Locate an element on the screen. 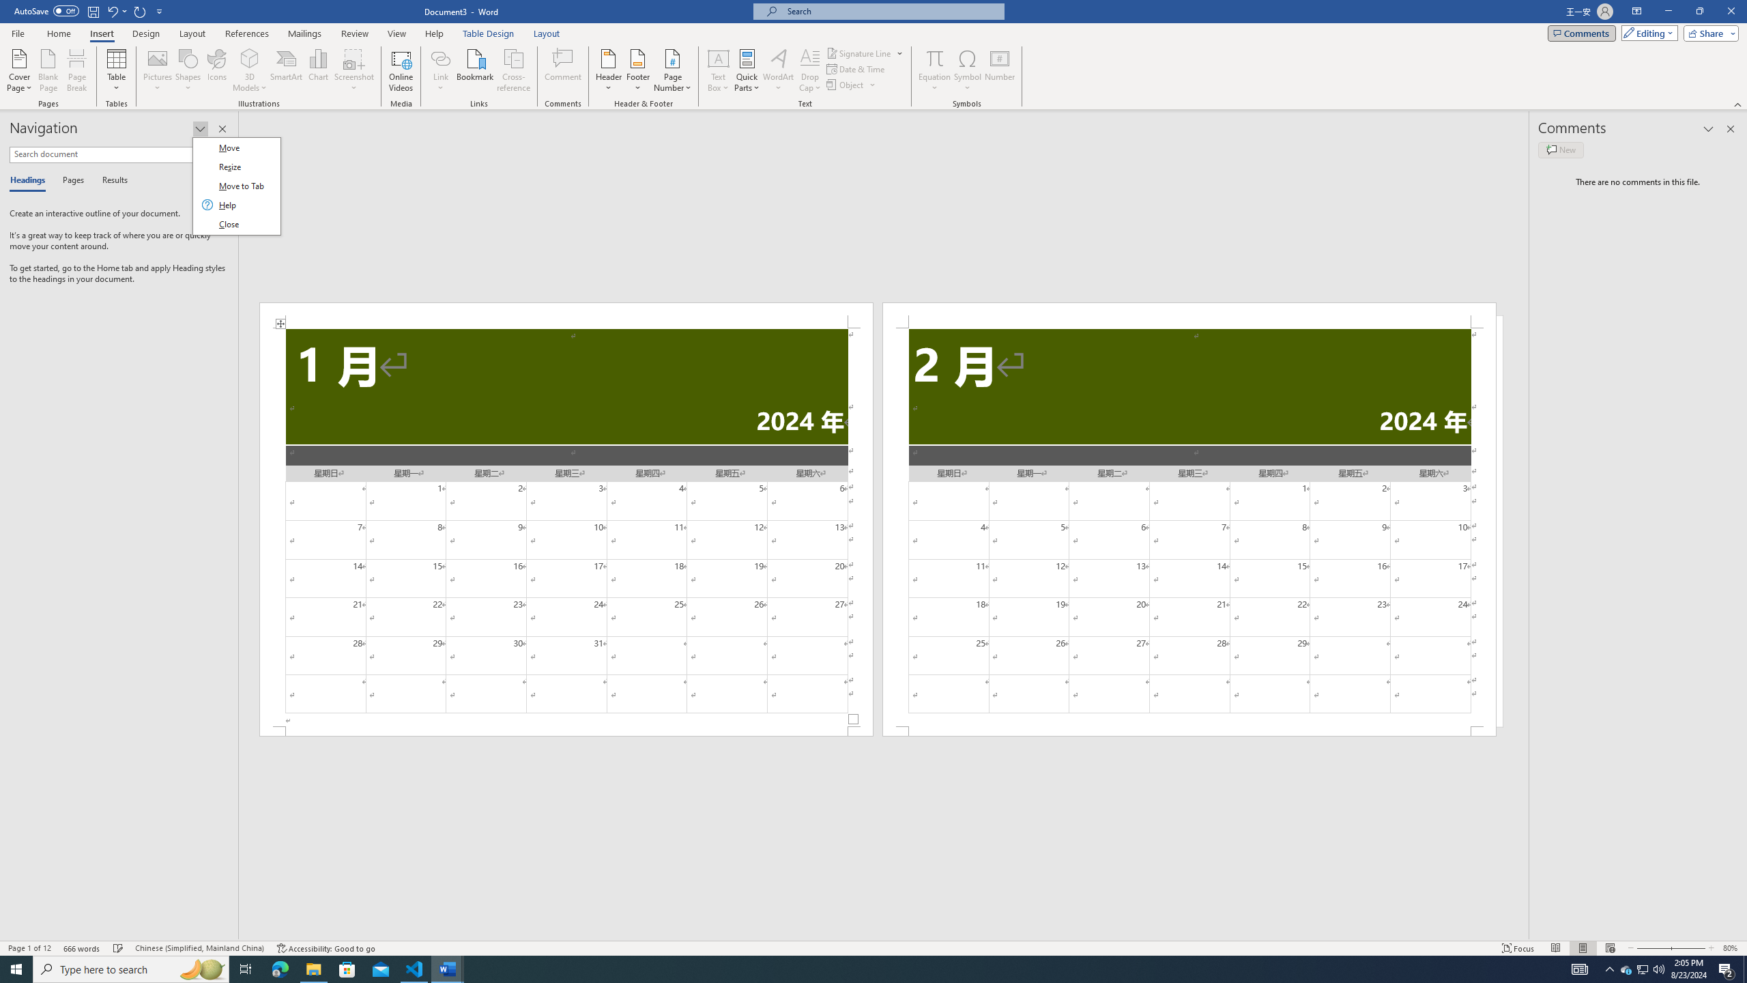  Spelling and Grammar Check Checking is located at coordinates (119, 948).